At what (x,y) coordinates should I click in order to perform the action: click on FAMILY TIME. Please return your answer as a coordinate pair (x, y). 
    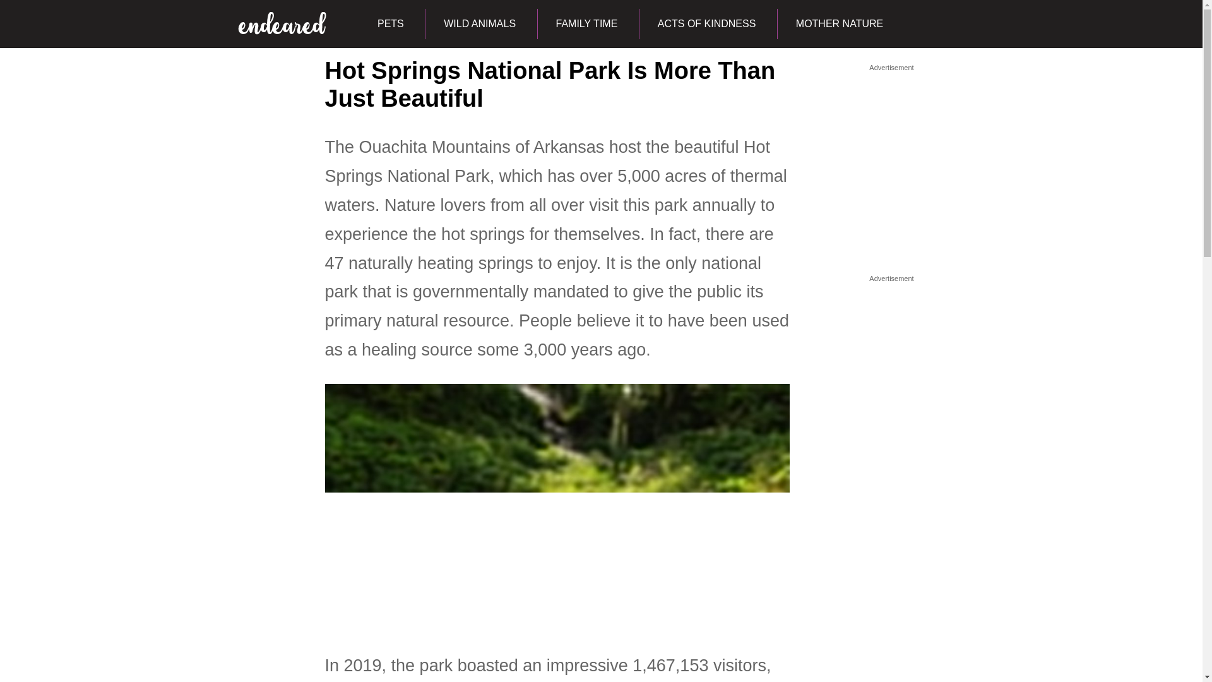
    Looking at the image, I should click on (586, 24).